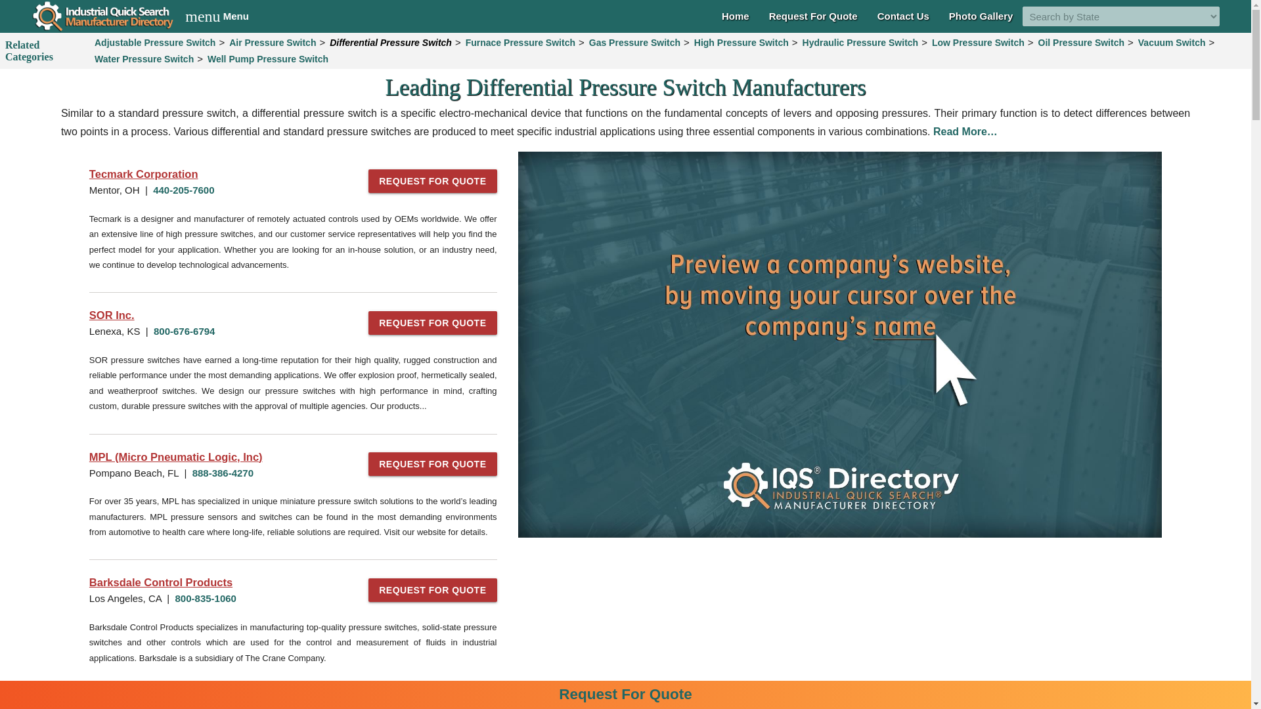 Image resolution: width=1261 pixels, height=709 pixels. I want to click on Differential Pressure Switch, so click(391, 42).